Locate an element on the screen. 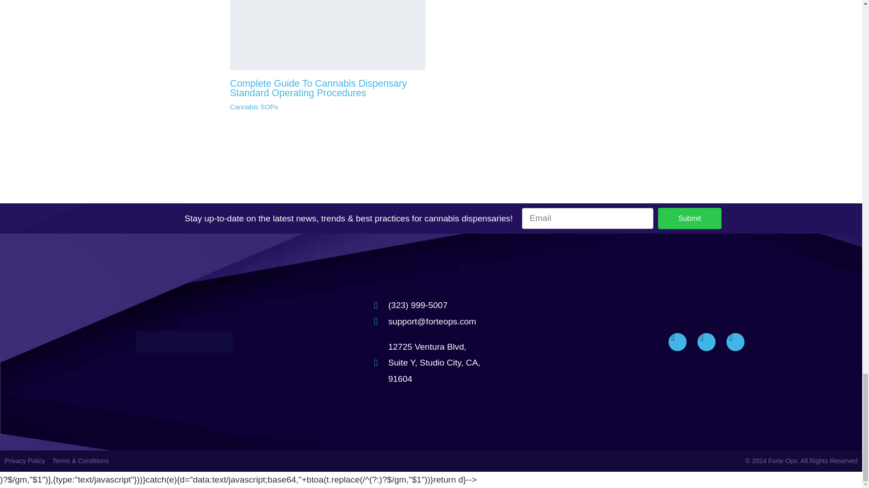  Cannabis SOPs is located at coordinates (254, 107).